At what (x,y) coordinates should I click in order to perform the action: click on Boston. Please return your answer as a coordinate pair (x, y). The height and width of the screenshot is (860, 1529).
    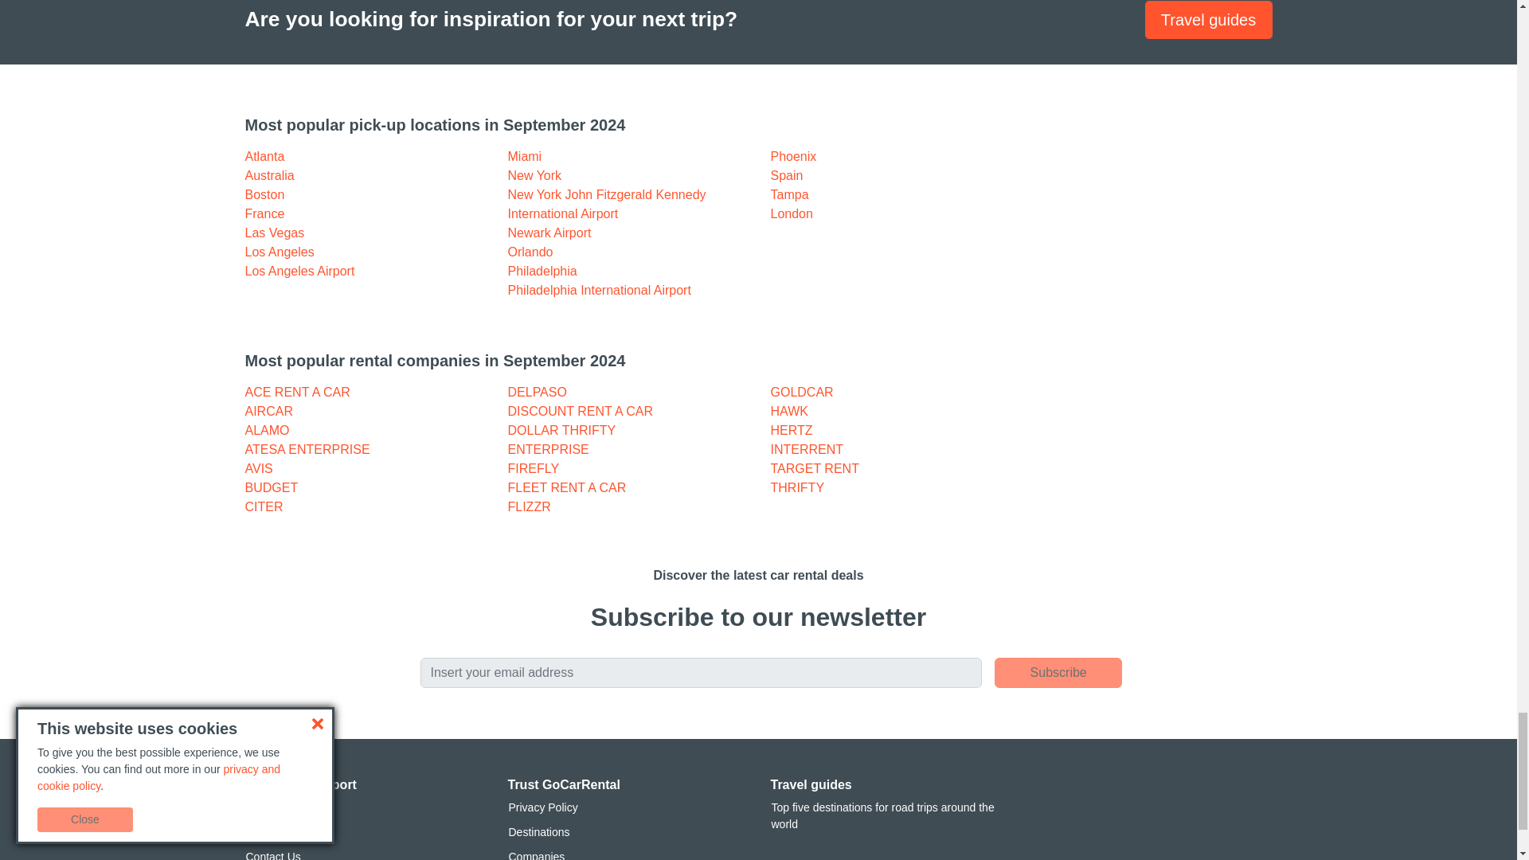
    Looking at the image, I should click on (264, 194).